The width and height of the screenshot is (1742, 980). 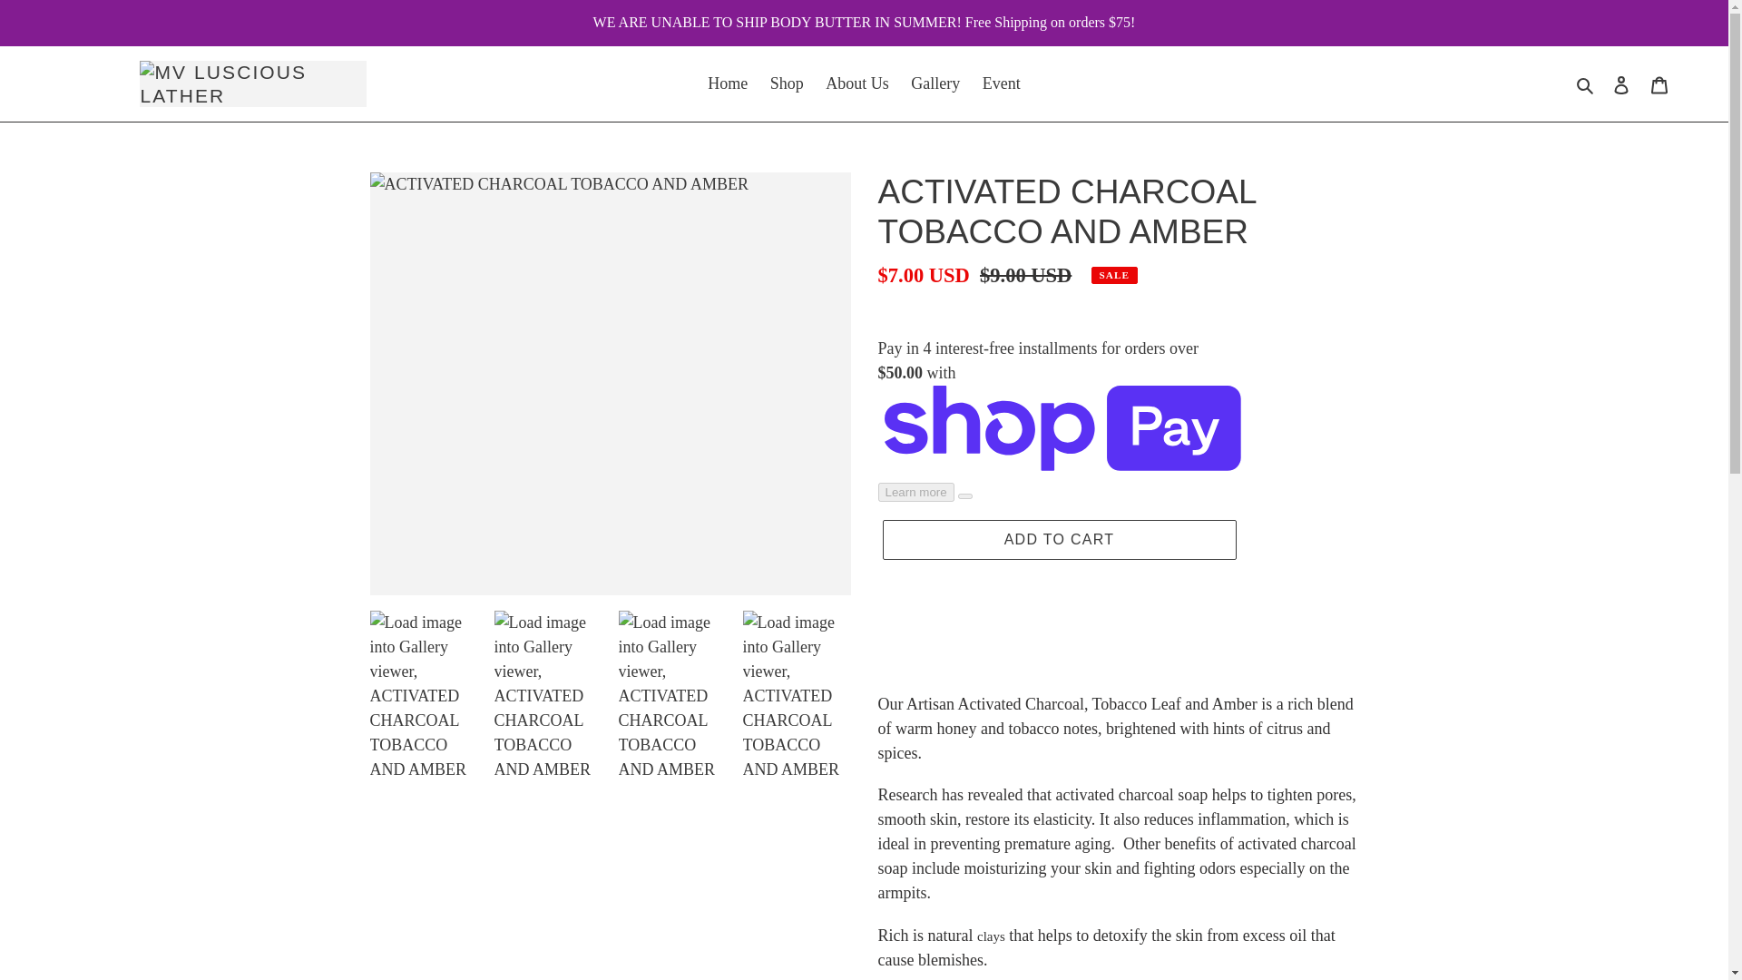 I want to click on Log in, so click(x=1621, y=83).